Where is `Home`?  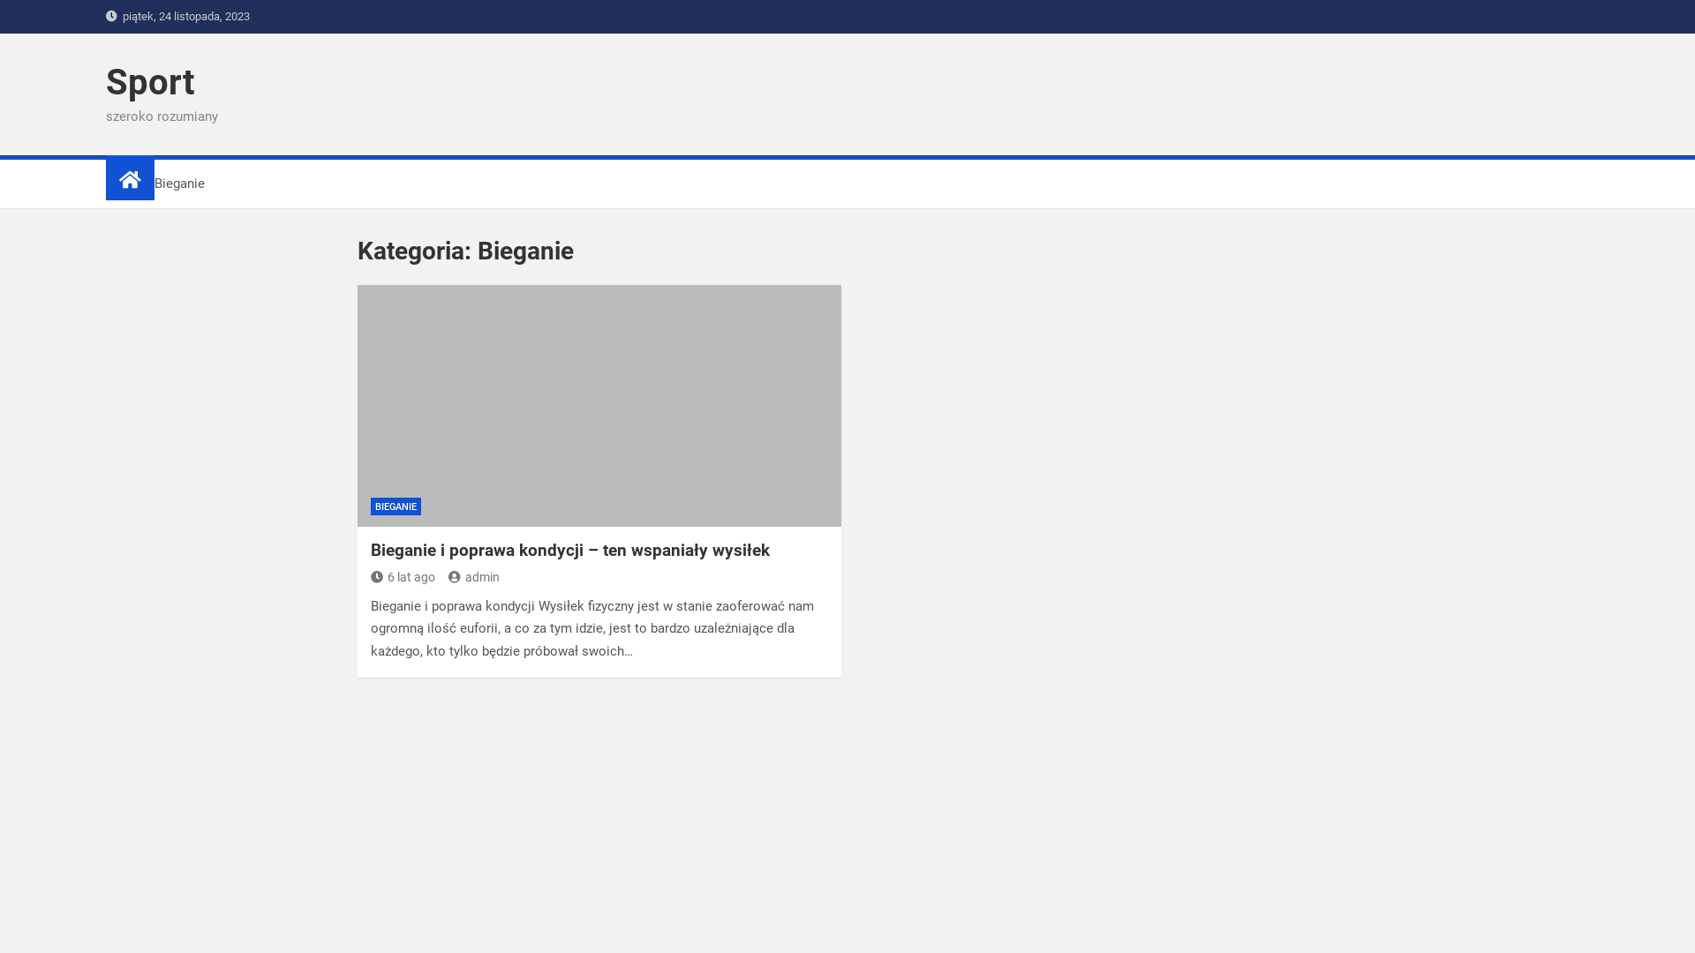 Home is located at coordinates (124, 184).